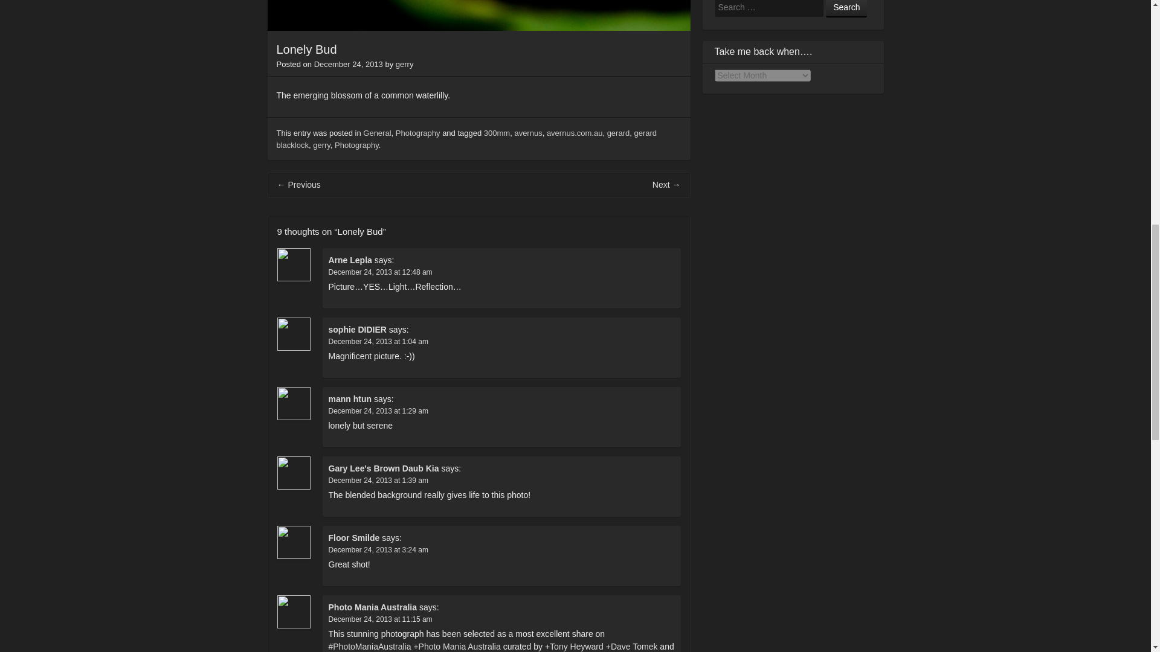 The image size is (1160, 652). Describe the element at coordinates (575, 133) in the screenshot. I see `avernus.com.au` at that location.